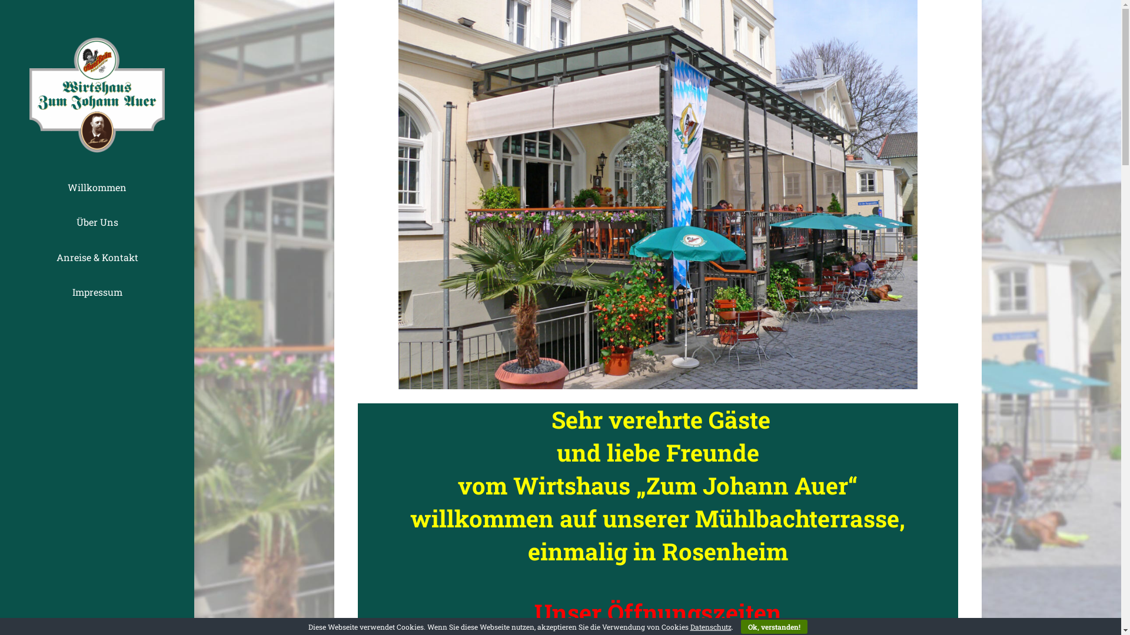  What do you see at coordinates (773, 627) in the screenshot?
I see `Ok, verstanden!` at bounding box center [773, 627].